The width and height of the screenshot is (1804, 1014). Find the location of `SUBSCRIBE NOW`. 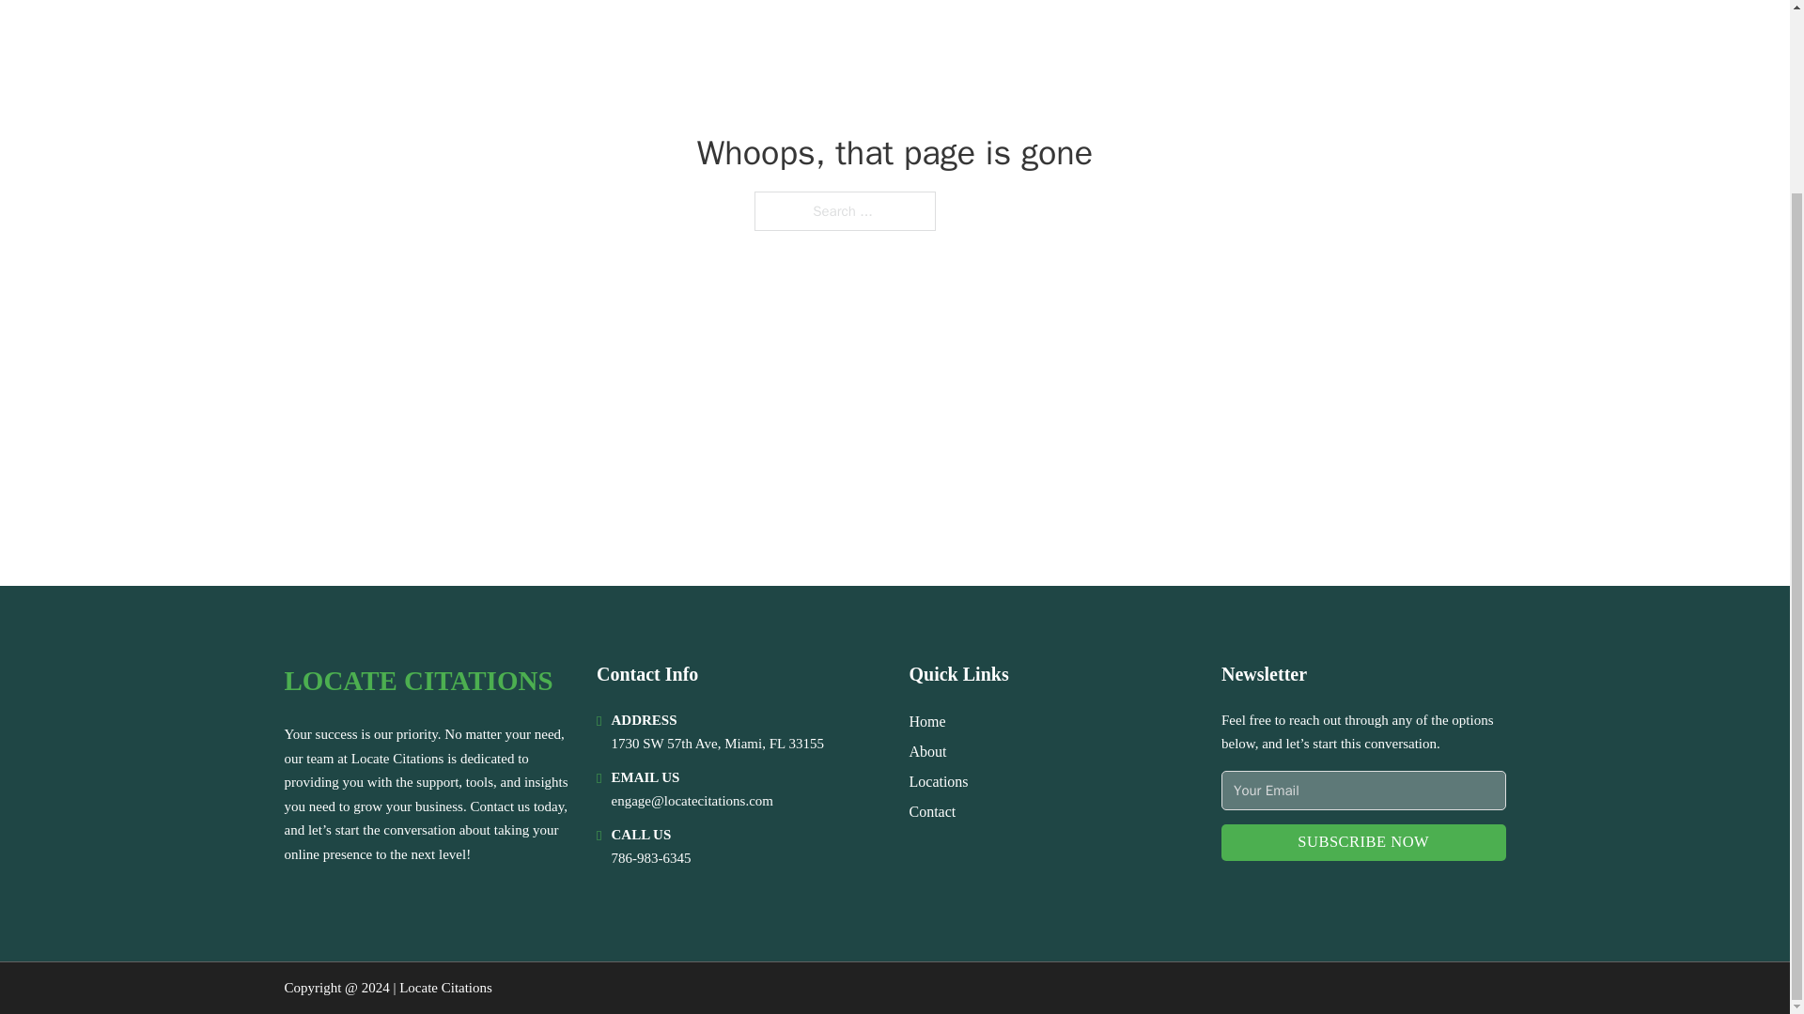

SUBSCRIBE NOW is located at coordinates (1363, 842).